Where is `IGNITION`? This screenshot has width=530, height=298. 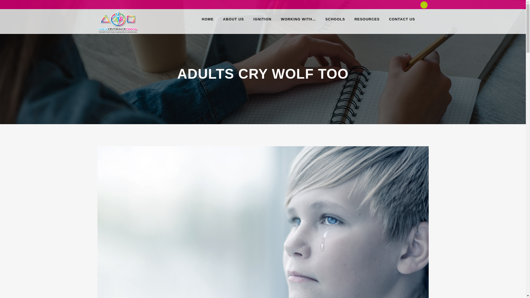
IGNITION is located at coordinates (262, 19).